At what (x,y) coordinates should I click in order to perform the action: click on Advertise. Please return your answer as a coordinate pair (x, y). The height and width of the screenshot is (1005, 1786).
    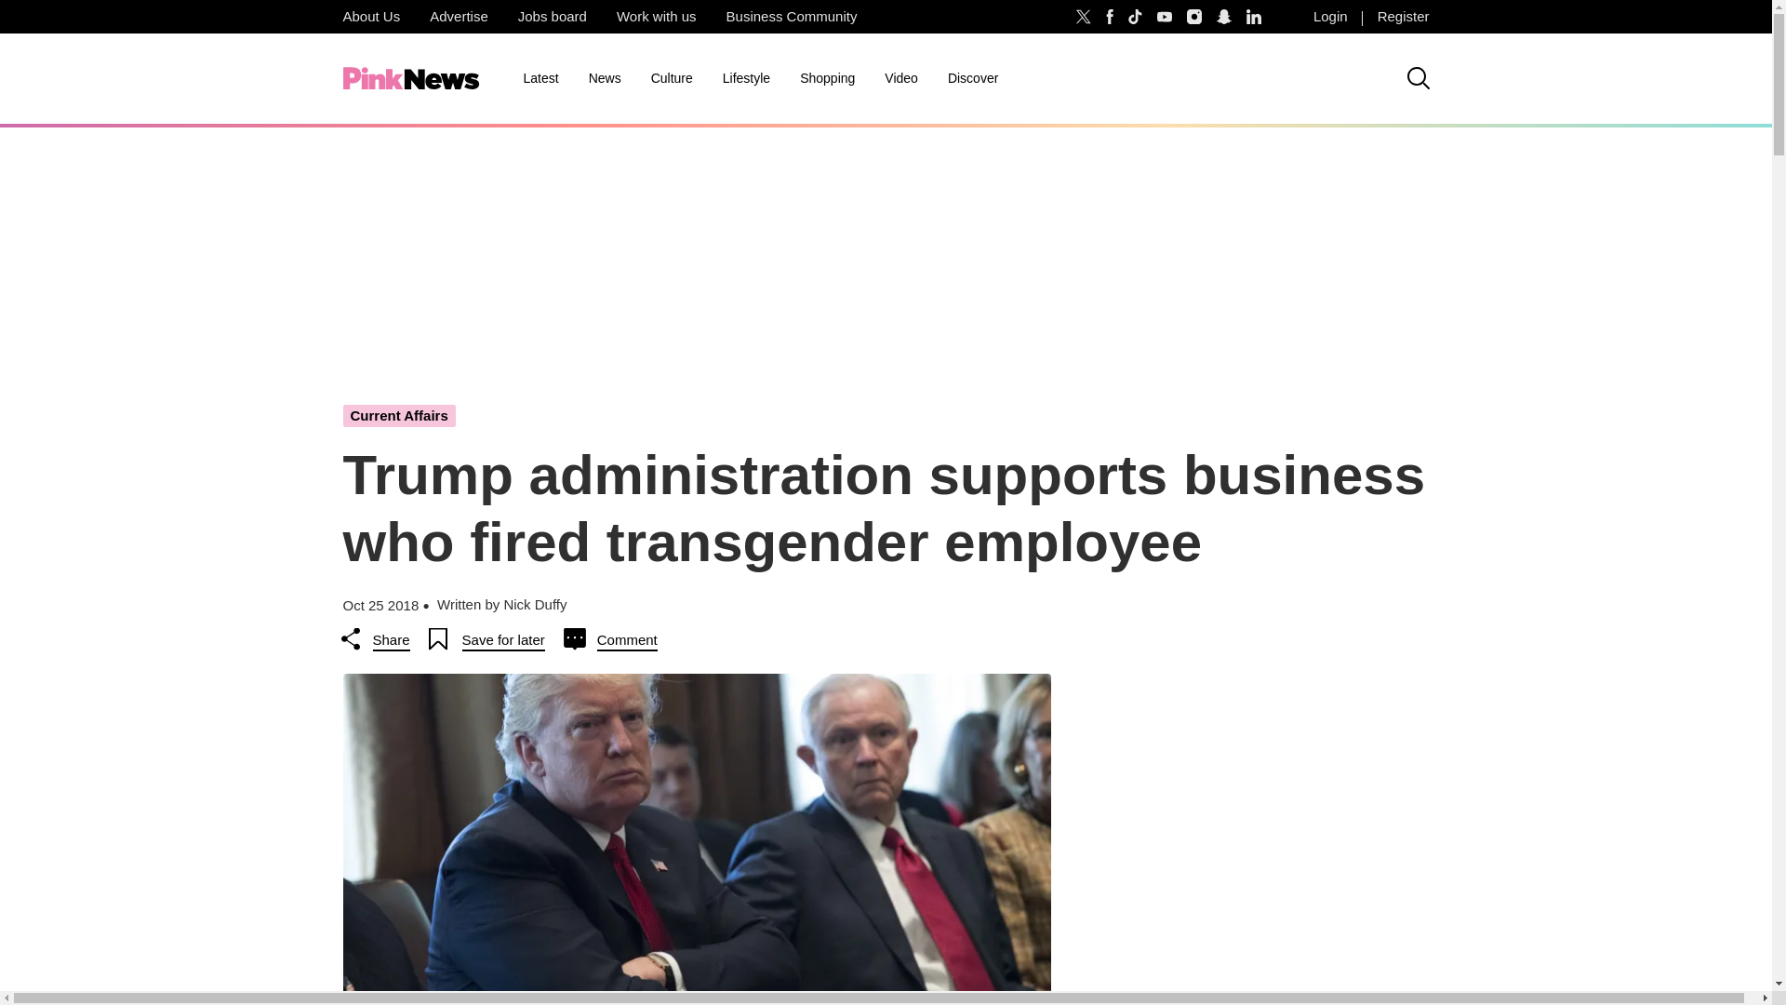
    Looking at the image, I should click on (459, 17).